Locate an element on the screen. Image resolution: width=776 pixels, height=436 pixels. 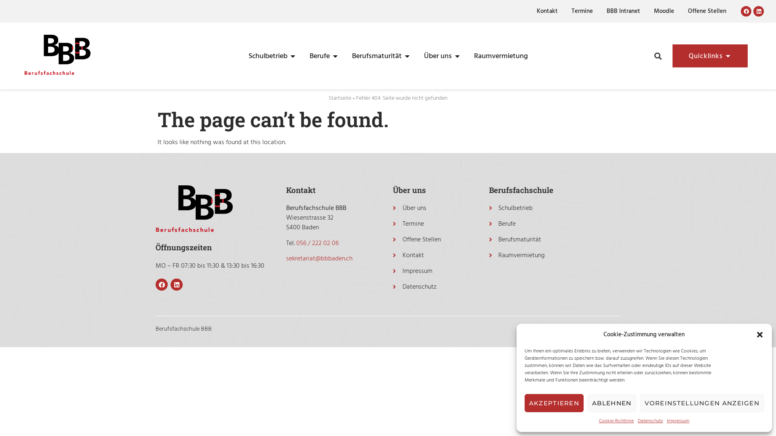
AKZEPTIEREN is located at coordinates (554, 403).